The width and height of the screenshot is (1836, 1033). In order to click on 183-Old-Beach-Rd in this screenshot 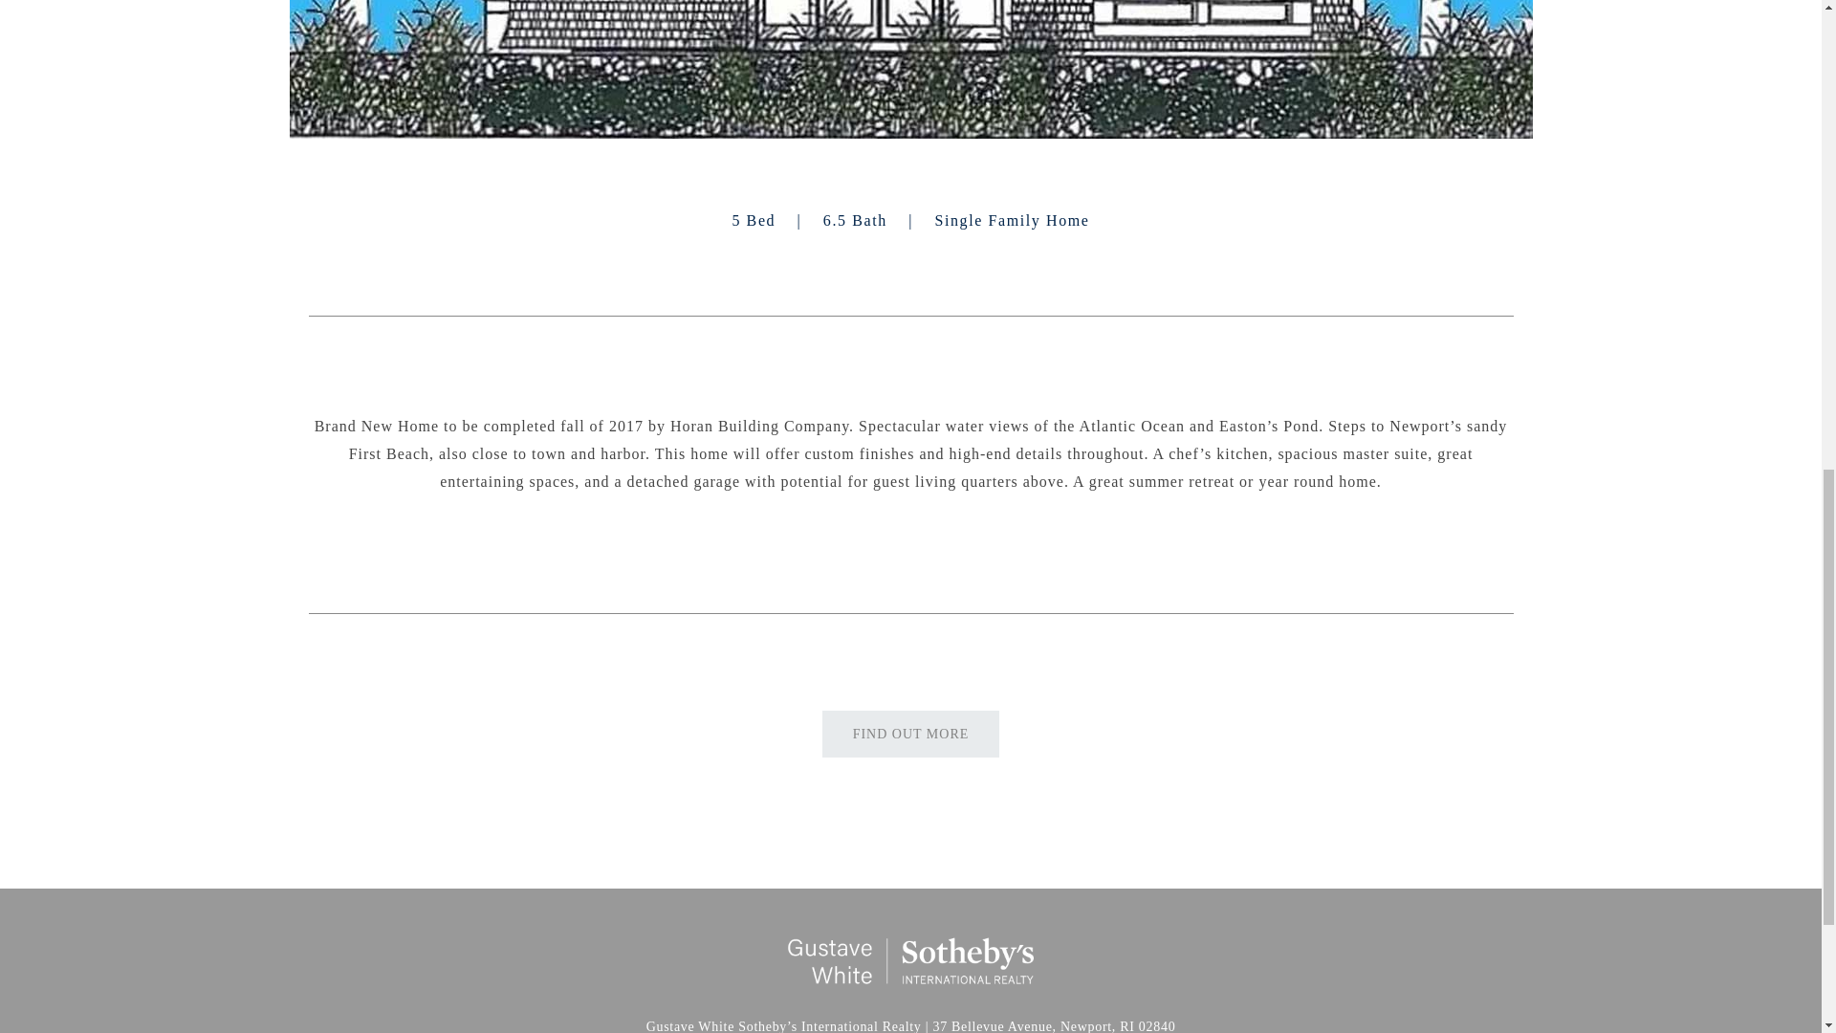, I will do `click(909, 69)`.